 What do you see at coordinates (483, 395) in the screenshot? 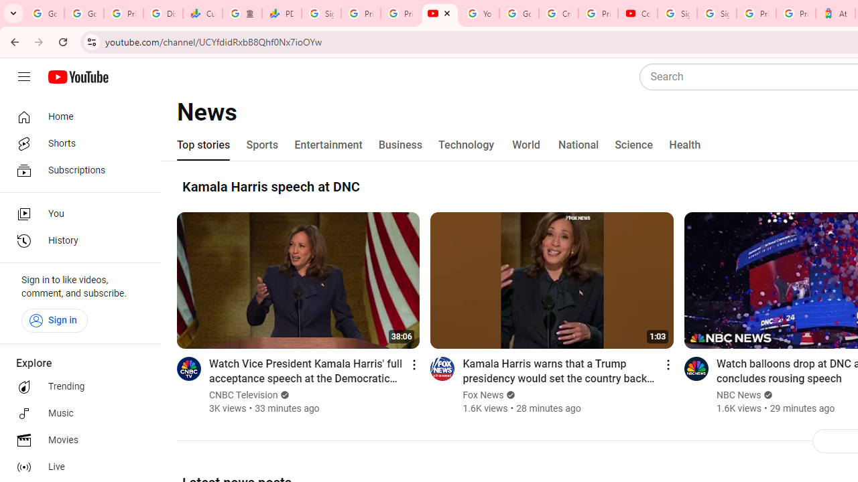
I see `Fox News` at bounding box center [483, 395].